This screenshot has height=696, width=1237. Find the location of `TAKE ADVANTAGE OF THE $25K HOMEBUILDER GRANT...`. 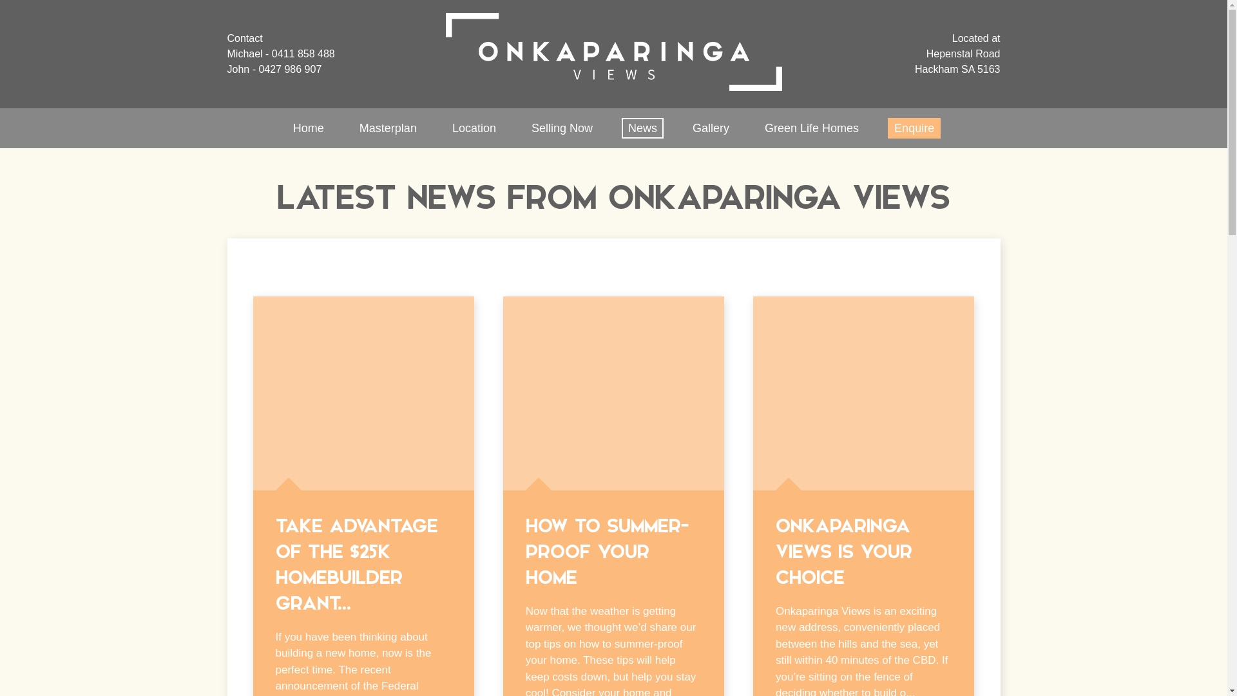

TAKE ADVANTAGE OF THE $25K HOMEBUILDER GRANT... is located at coordinates (357, 565).